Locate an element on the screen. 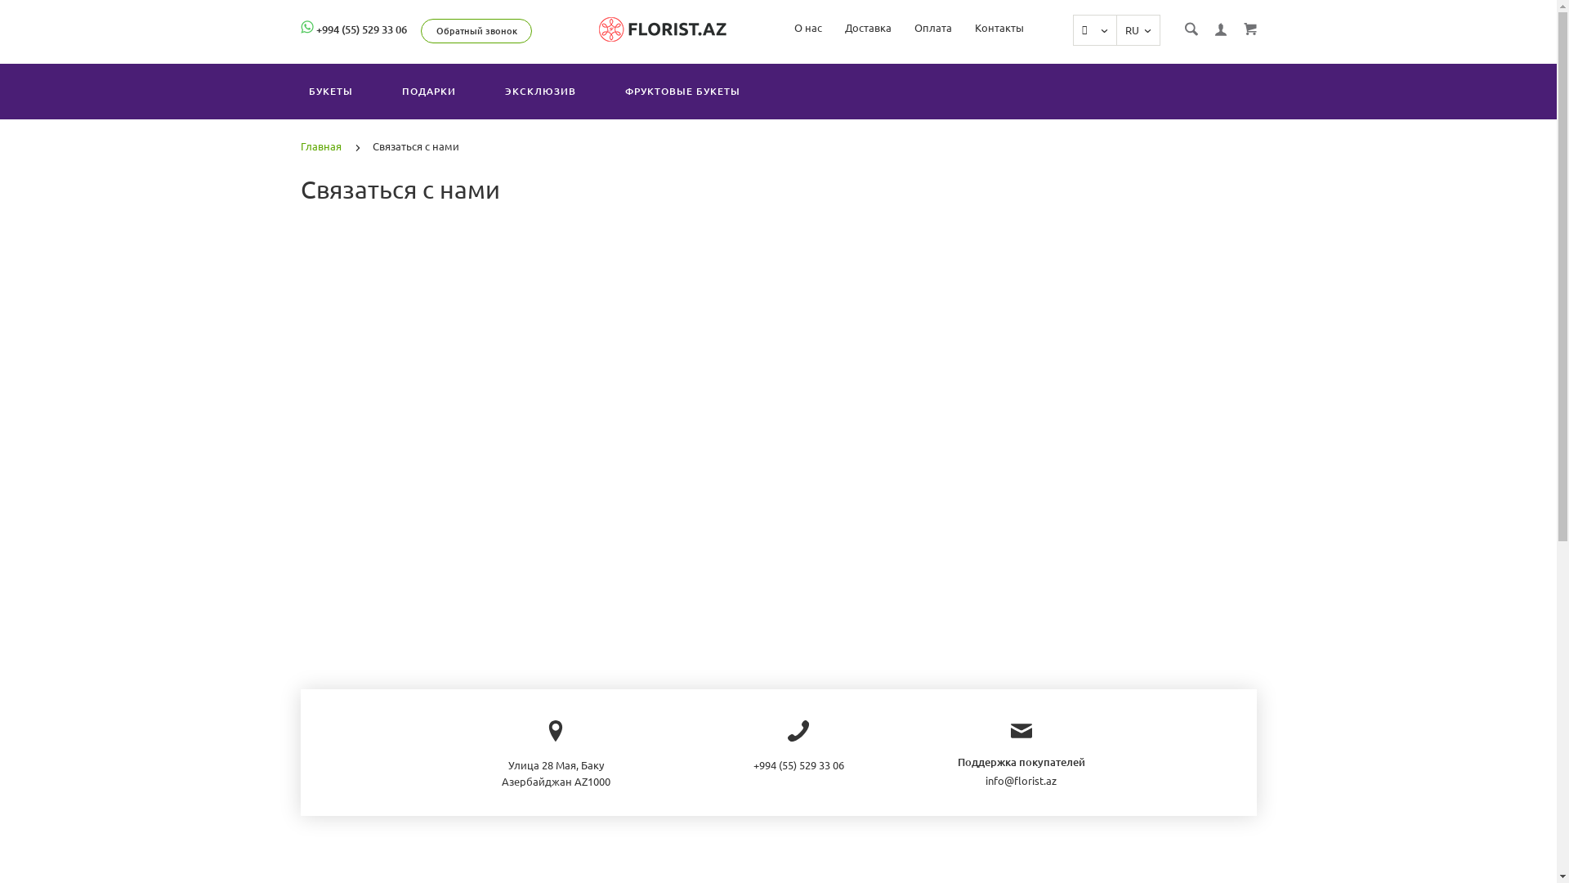  Florist.AZ is located at coordinates (663, 29).